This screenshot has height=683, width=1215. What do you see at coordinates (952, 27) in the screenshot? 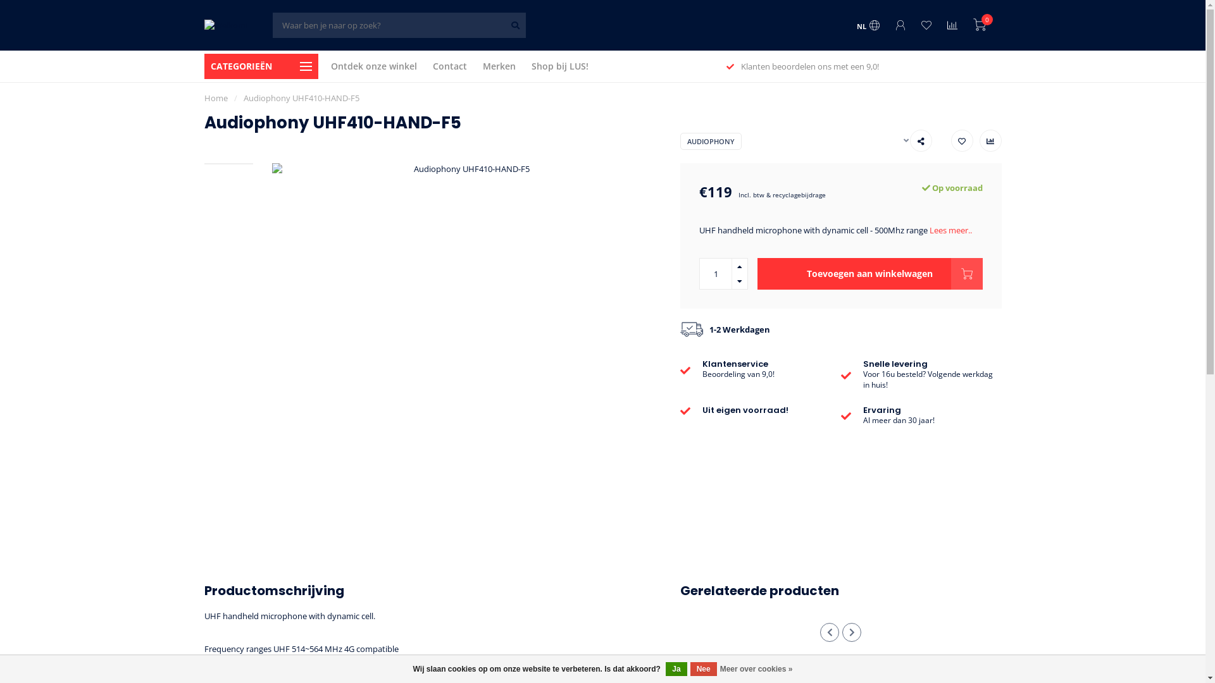
I see `Vergelijk` at bounding box center [952, 27].